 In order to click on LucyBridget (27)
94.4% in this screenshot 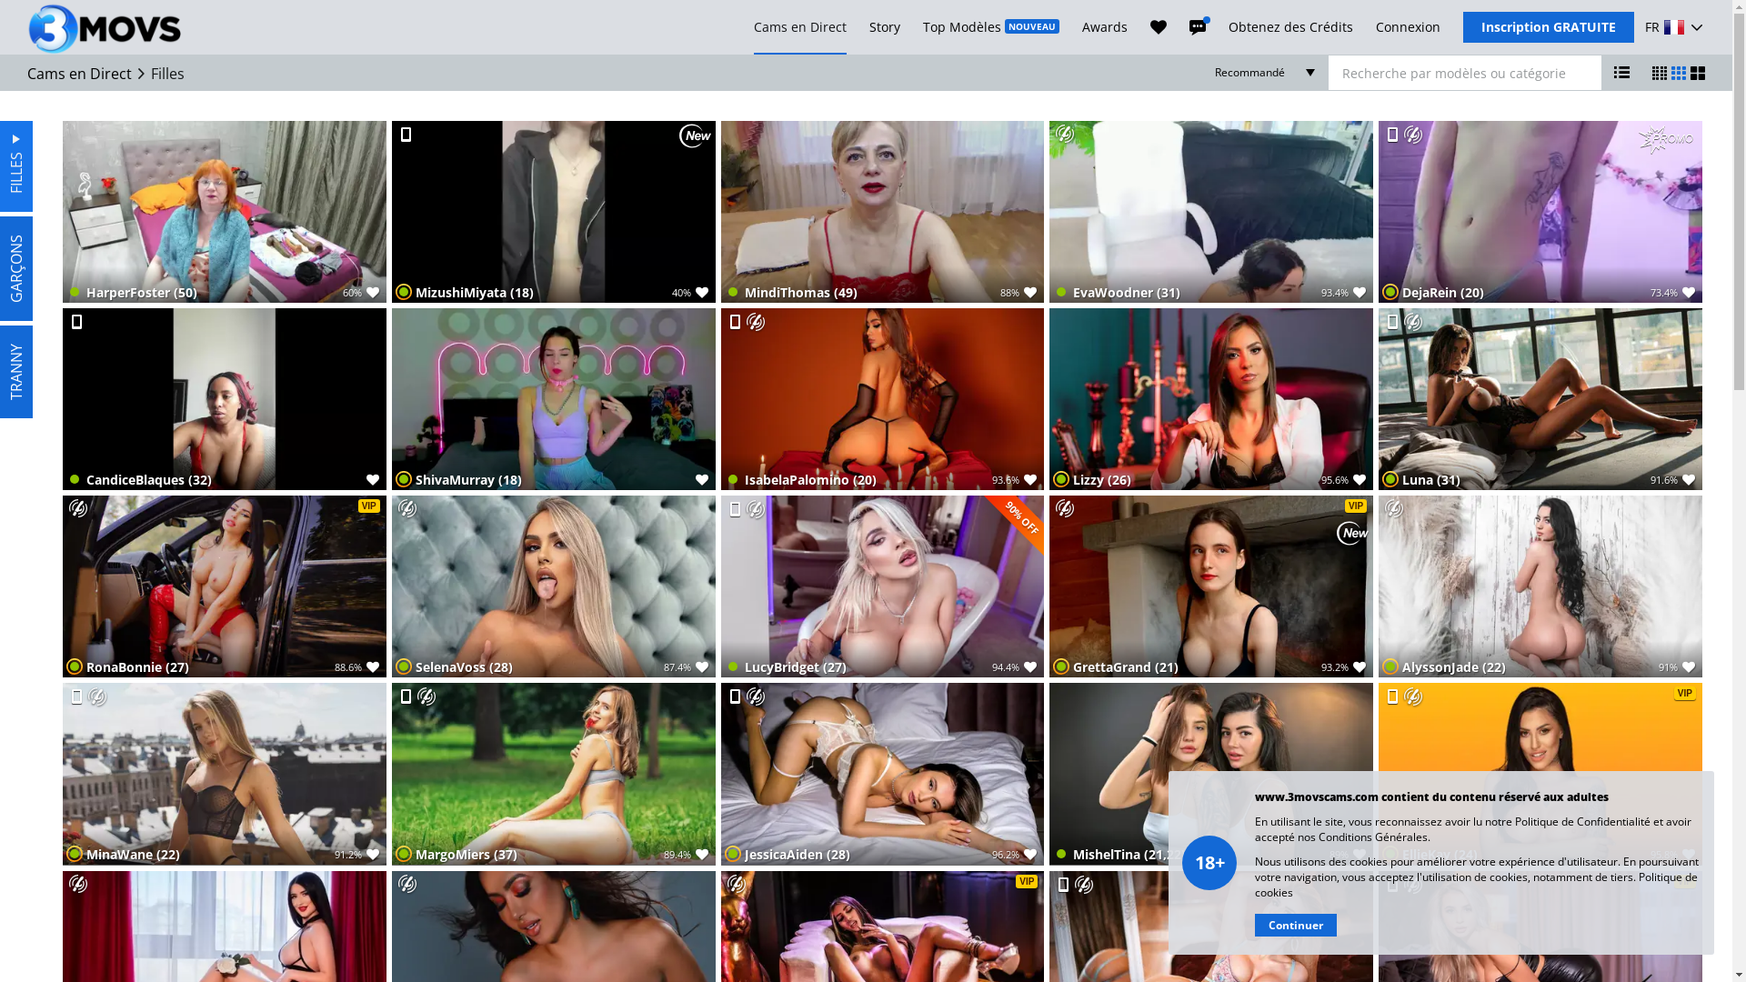, I will do `click(883, 586)`.